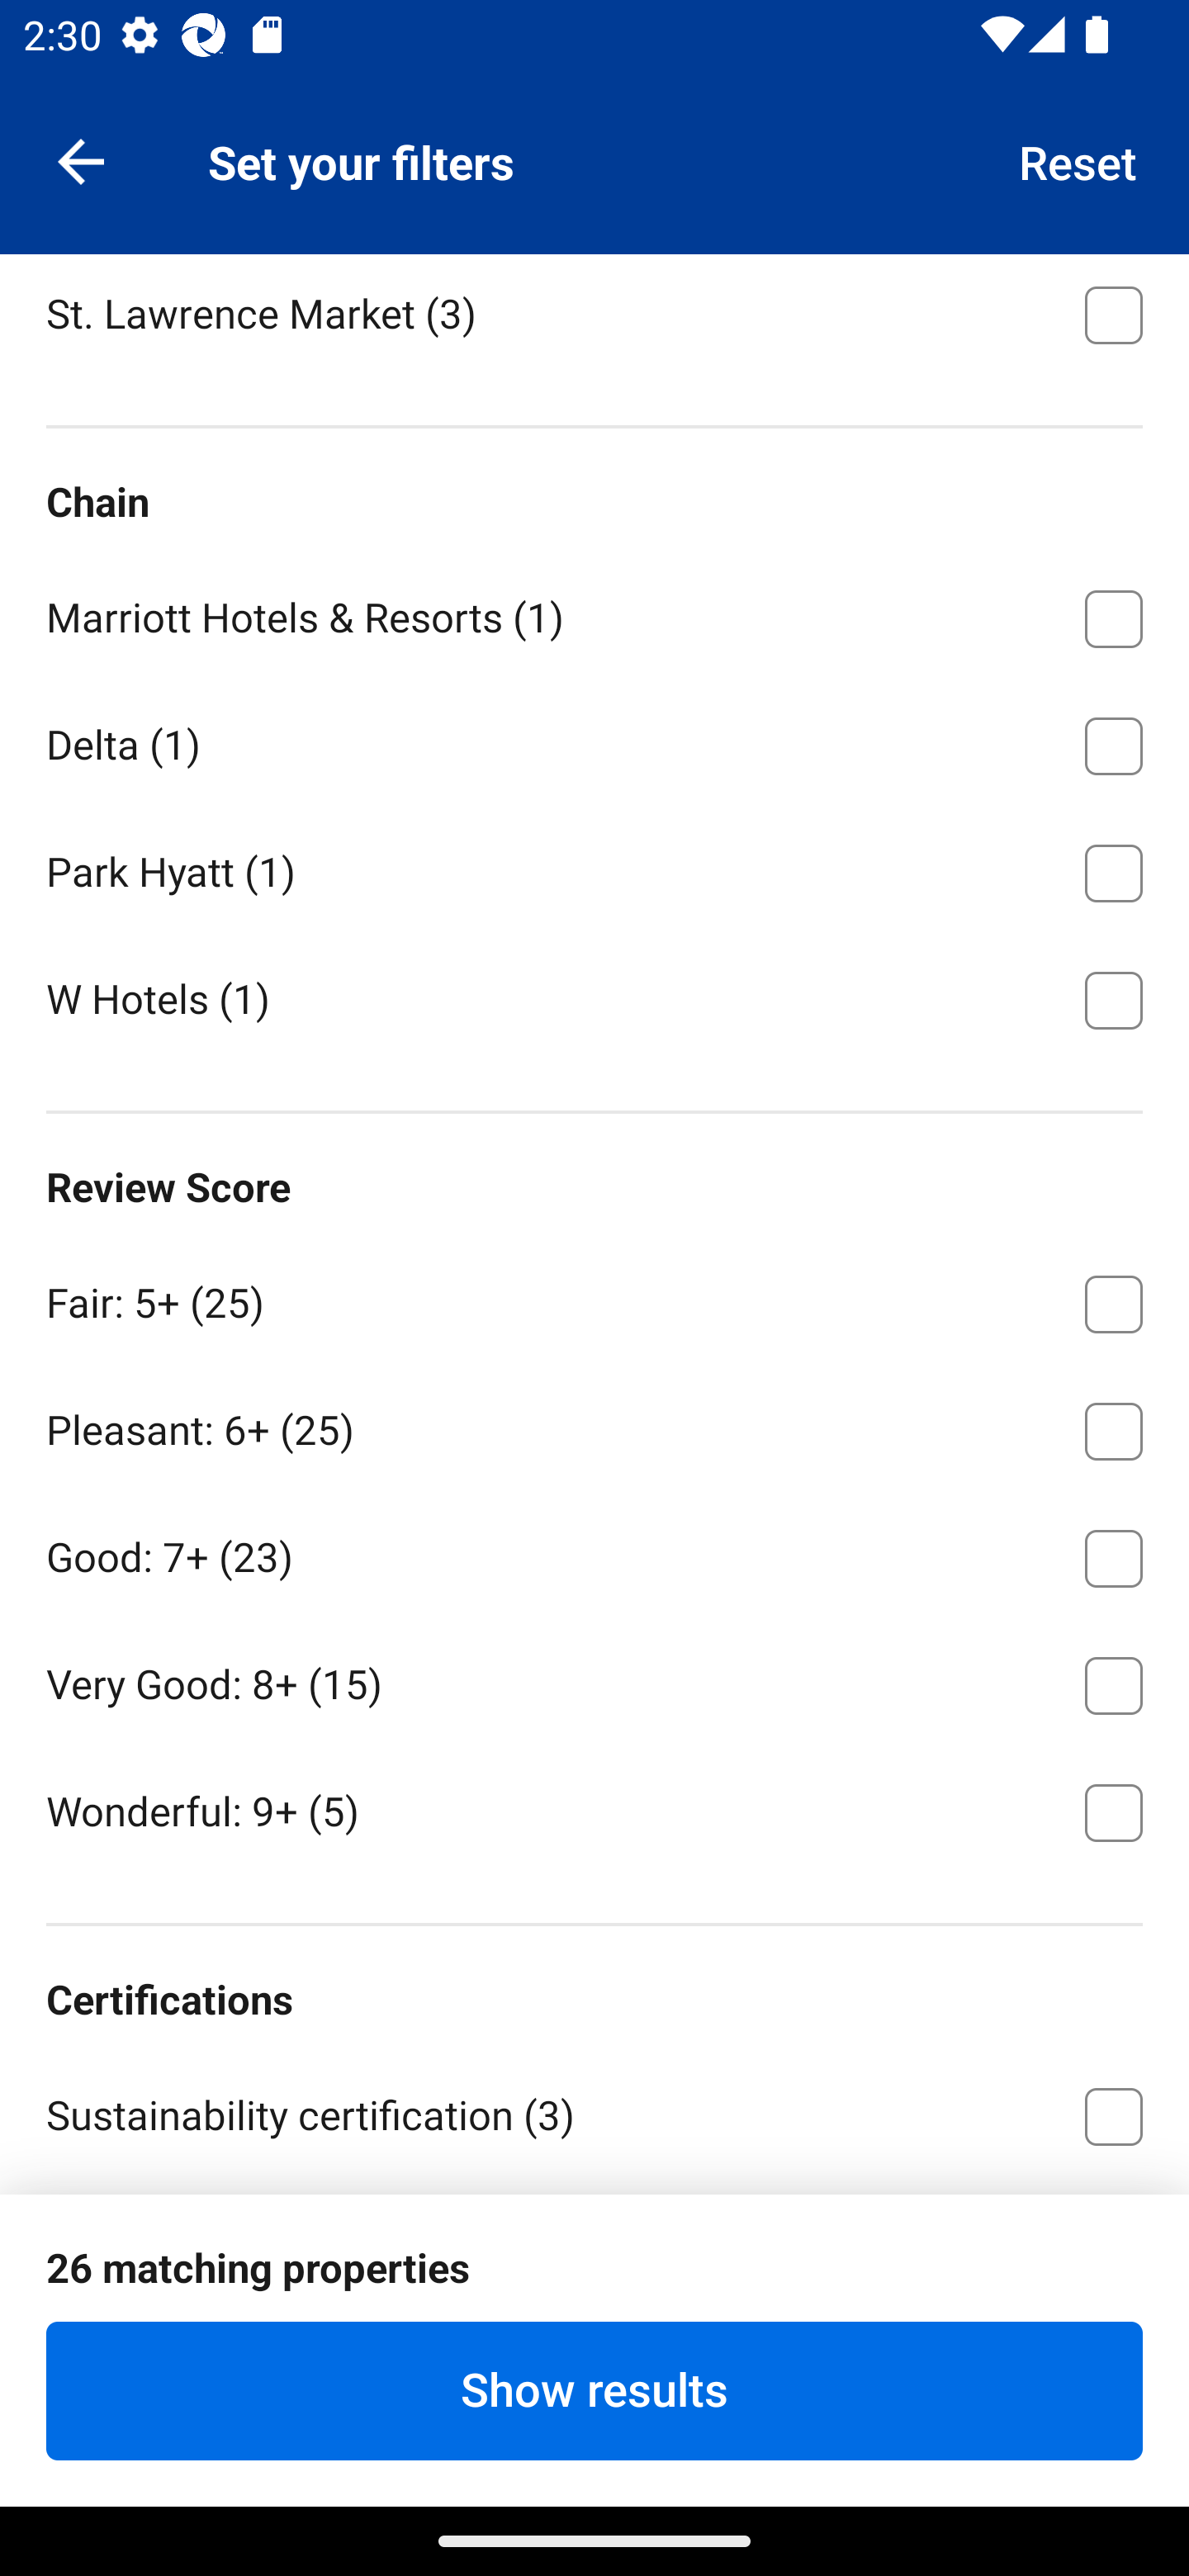  Describe the element at coordinates (594, 182) in the screenshot. I see `CN Tower ⁦(11)` at that location.